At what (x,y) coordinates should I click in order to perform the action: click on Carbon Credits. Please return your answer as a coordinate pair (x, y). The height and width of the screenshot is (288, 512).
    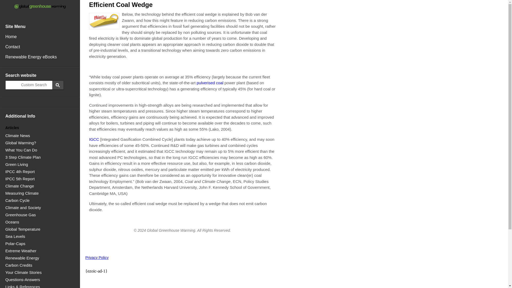
    Looking at the image, I should click on (19, 265).